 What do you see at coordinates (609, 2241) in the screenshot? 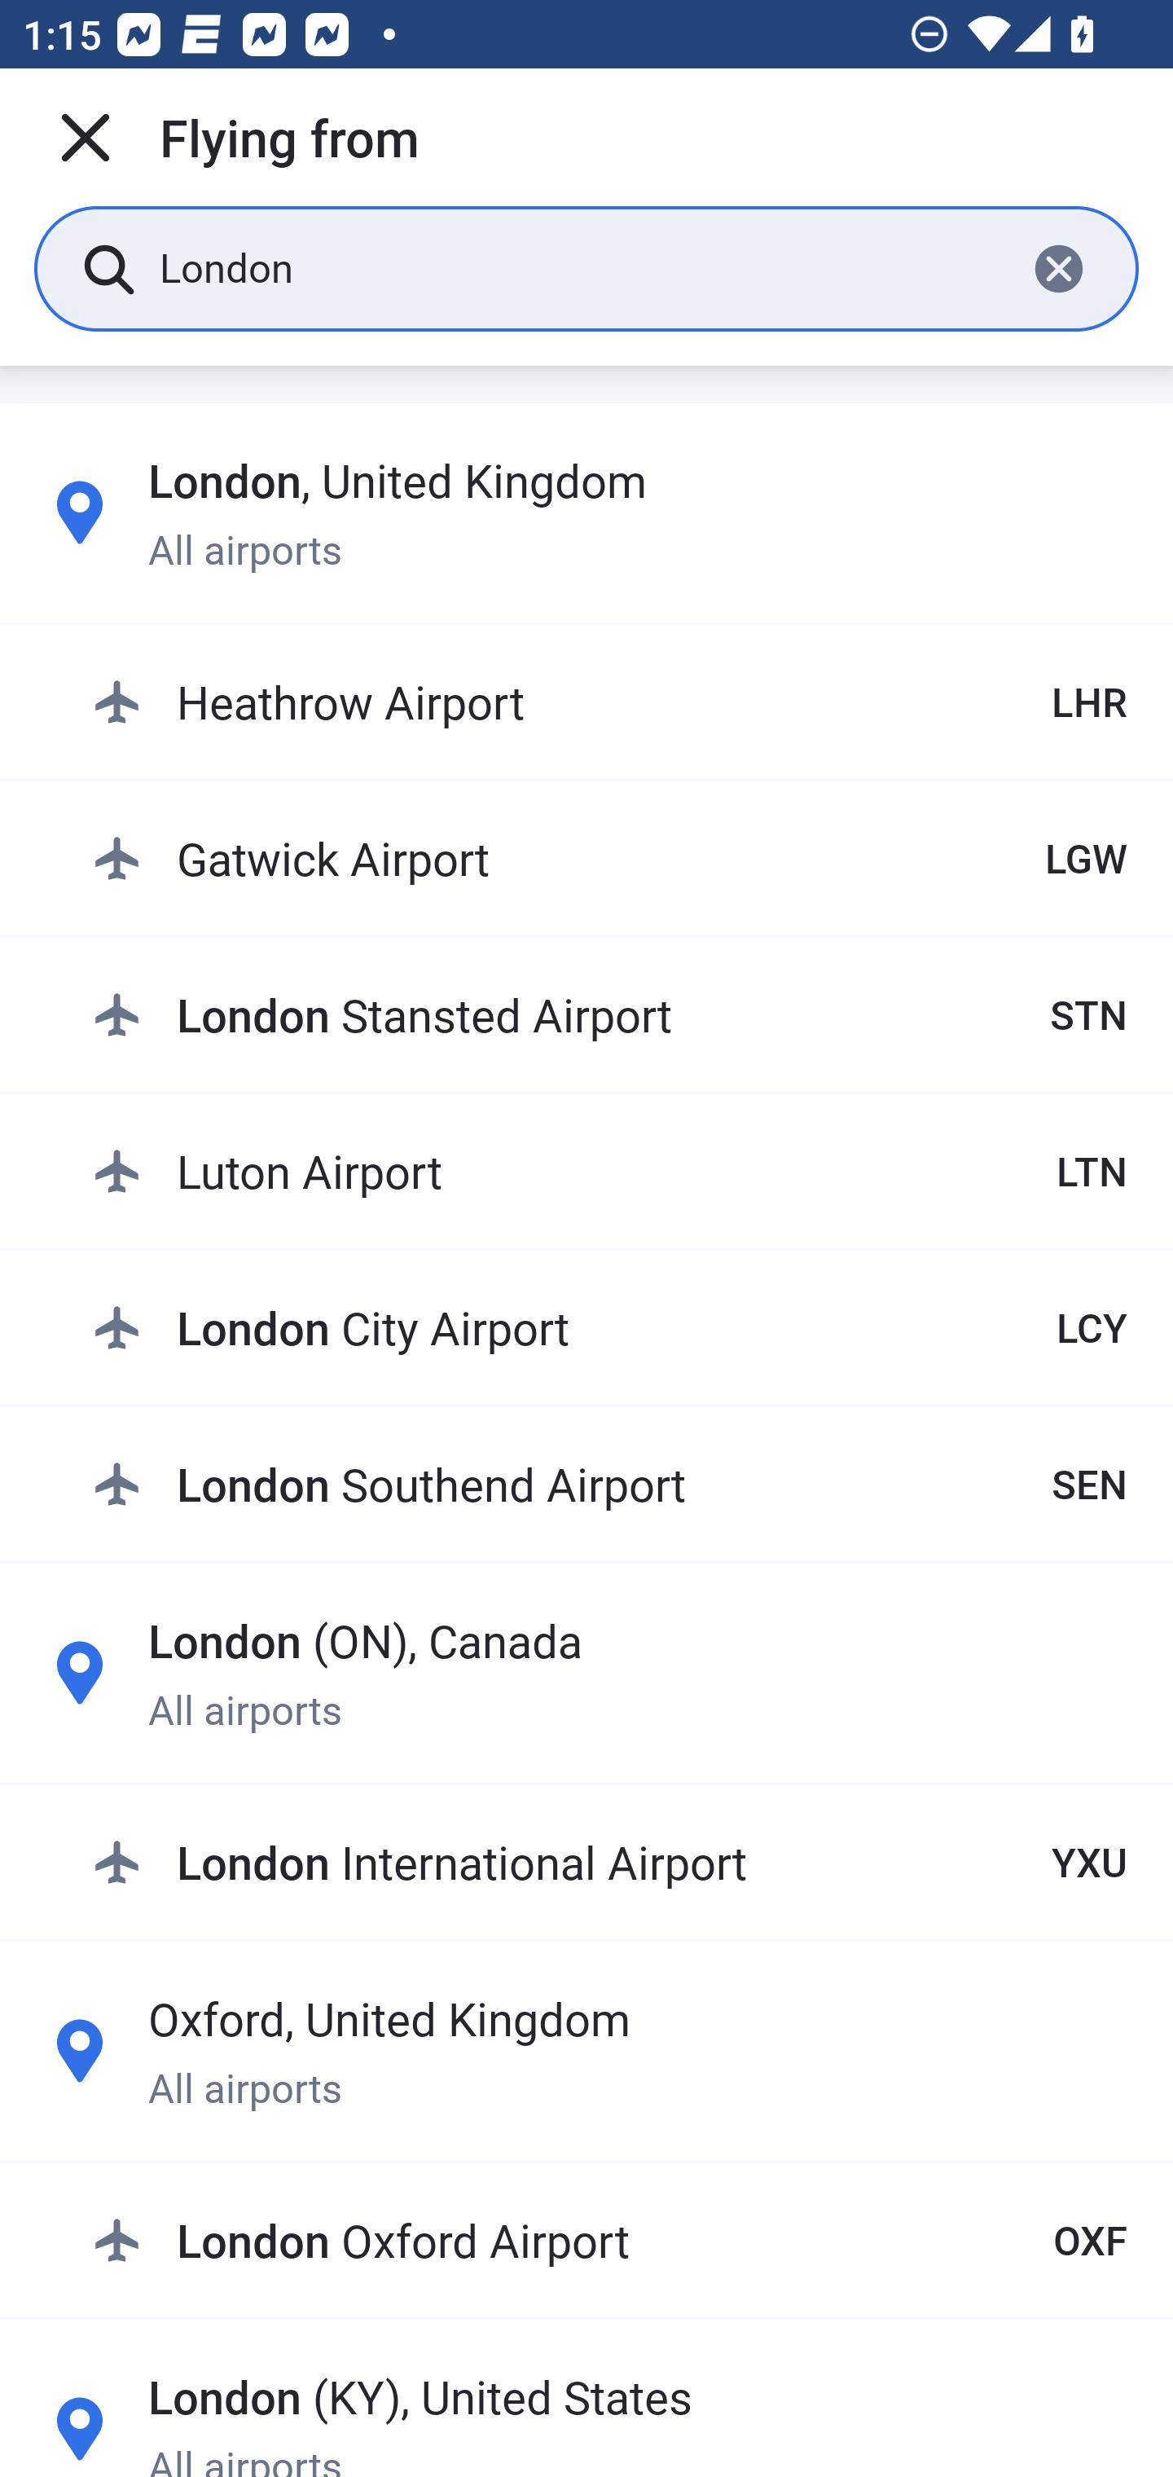
I see `London Oxford Airport OXF` at bounding box center [609, 2241].